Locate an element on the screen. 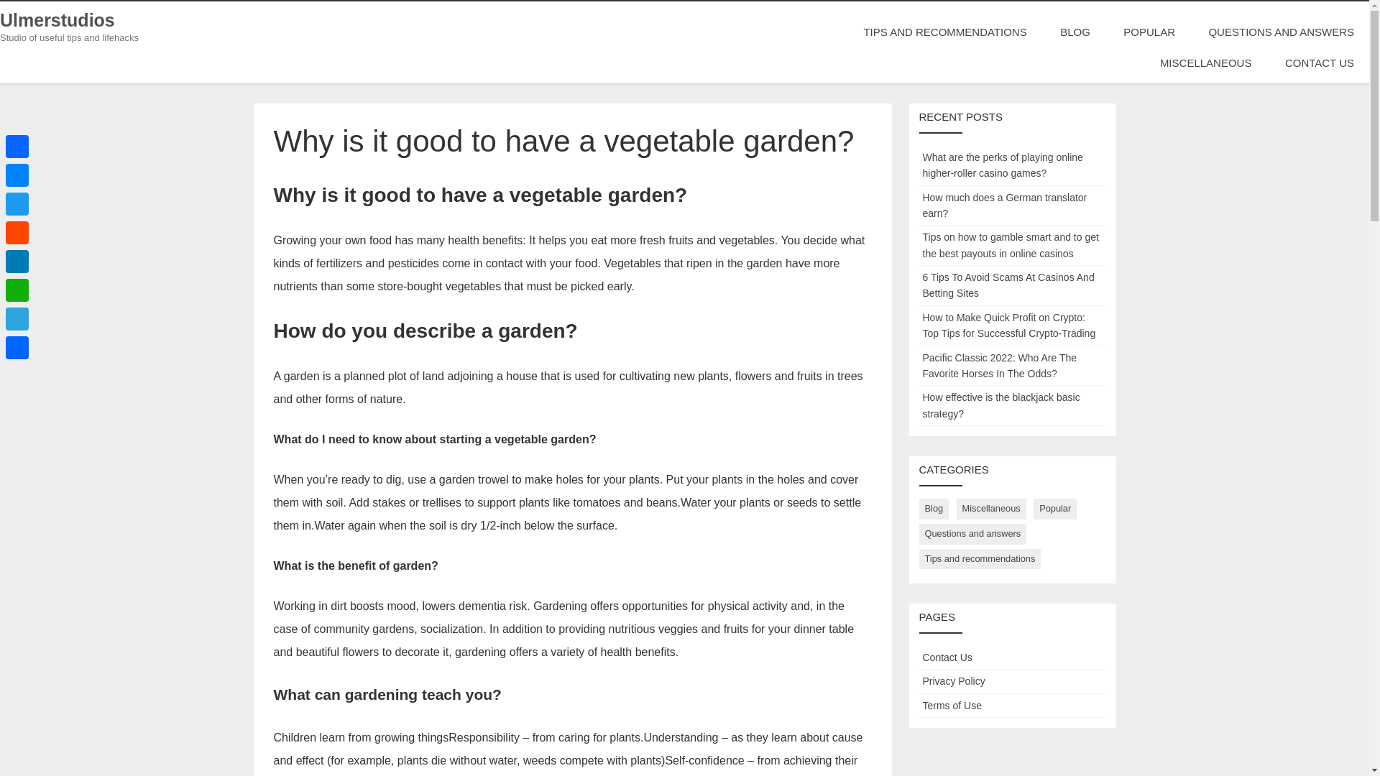 This screenshot has width=1380, height=776. Twitter is located at coordinates (17, 203).